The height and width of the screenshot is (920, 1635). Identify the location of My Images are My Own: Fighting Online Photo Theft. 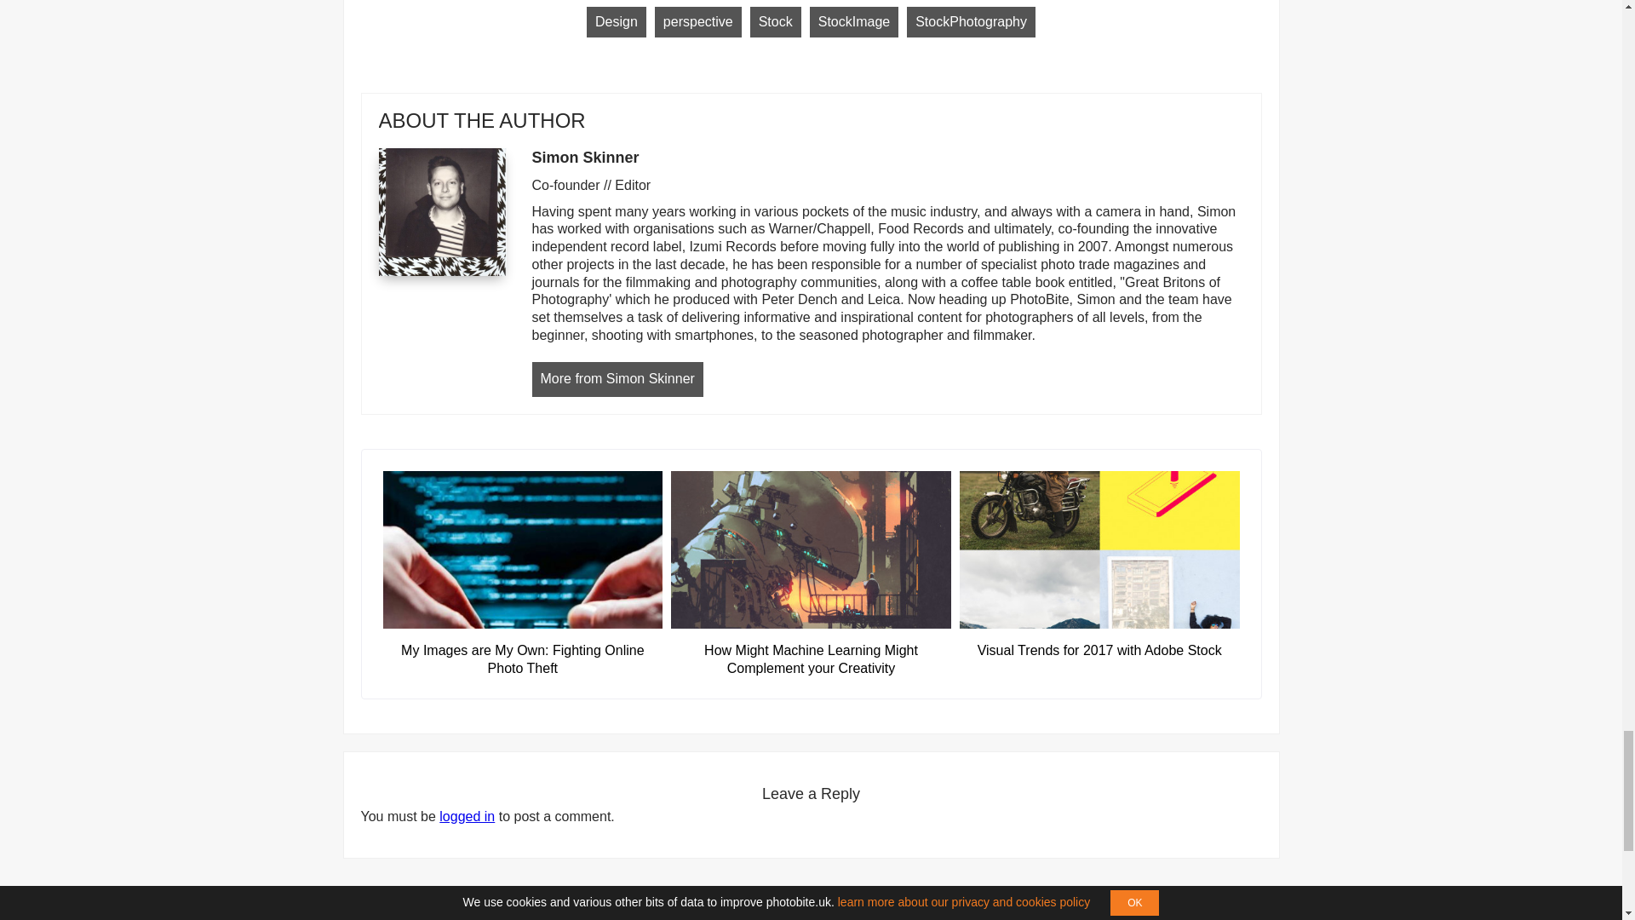
(523, 651).